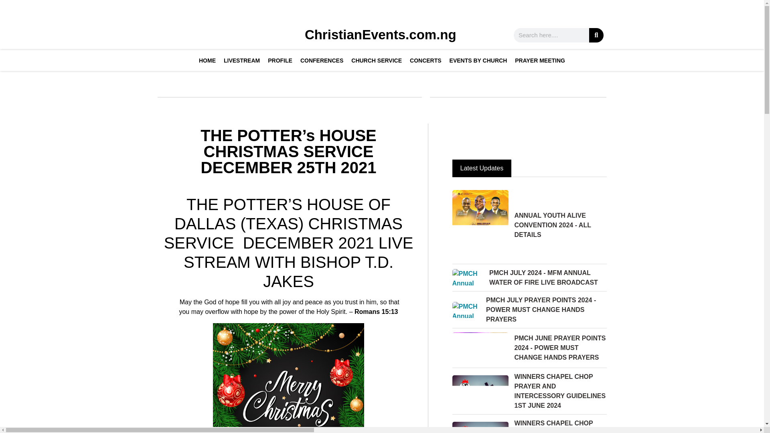 The image size is (770, 433). I want to click on CONFERENCES, so click(322, 61).